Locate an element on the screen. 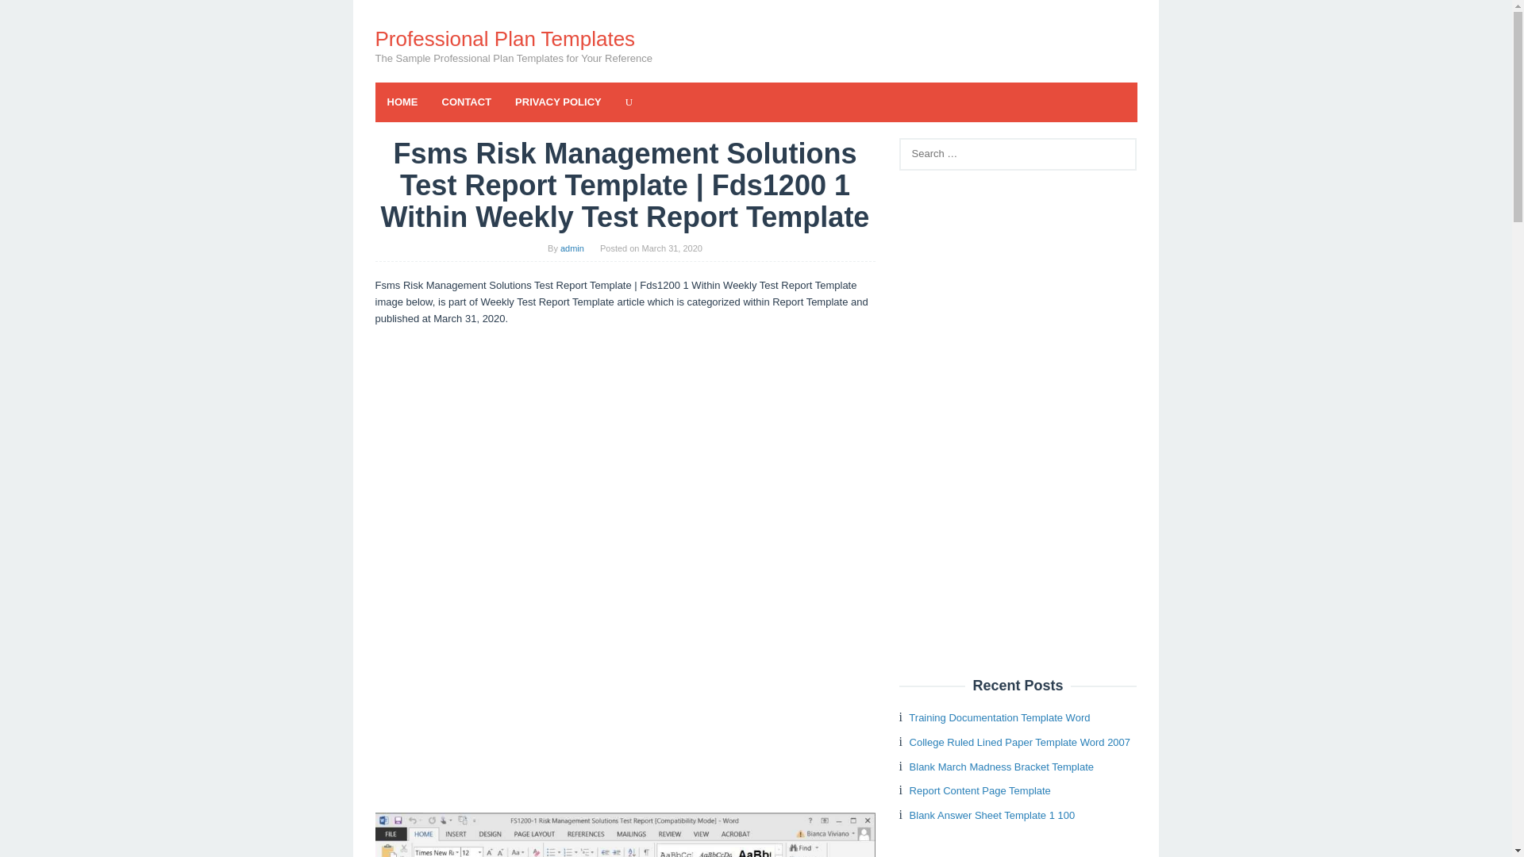 This screenshot has width=1524, height=857. Training Documentation Template Word is located at coordinates (999, 717).